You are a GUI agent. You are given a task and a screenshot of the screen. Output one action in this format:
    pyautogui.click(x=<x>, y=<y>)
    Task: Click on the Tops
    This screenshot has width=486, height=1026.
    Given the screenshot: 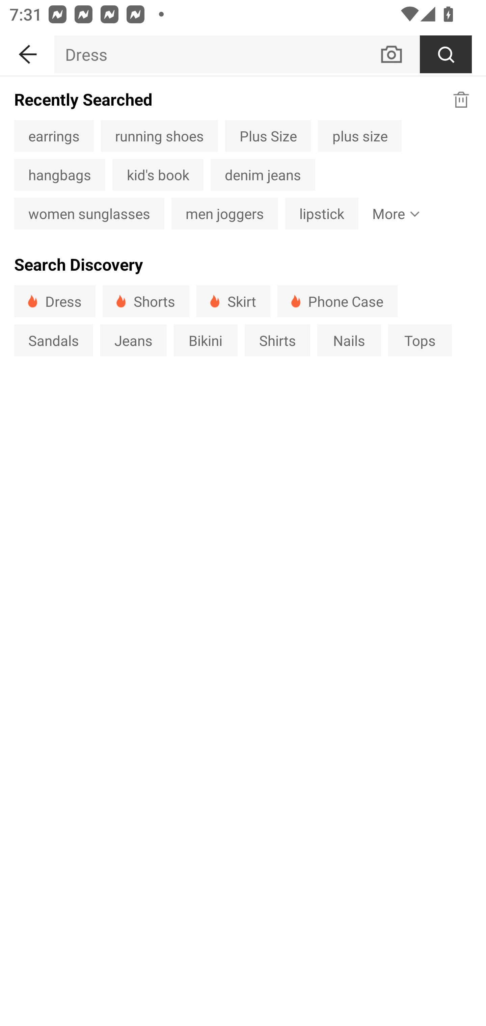 What is the action you would take?
    pyautogui.click(x=420, y=340)
    